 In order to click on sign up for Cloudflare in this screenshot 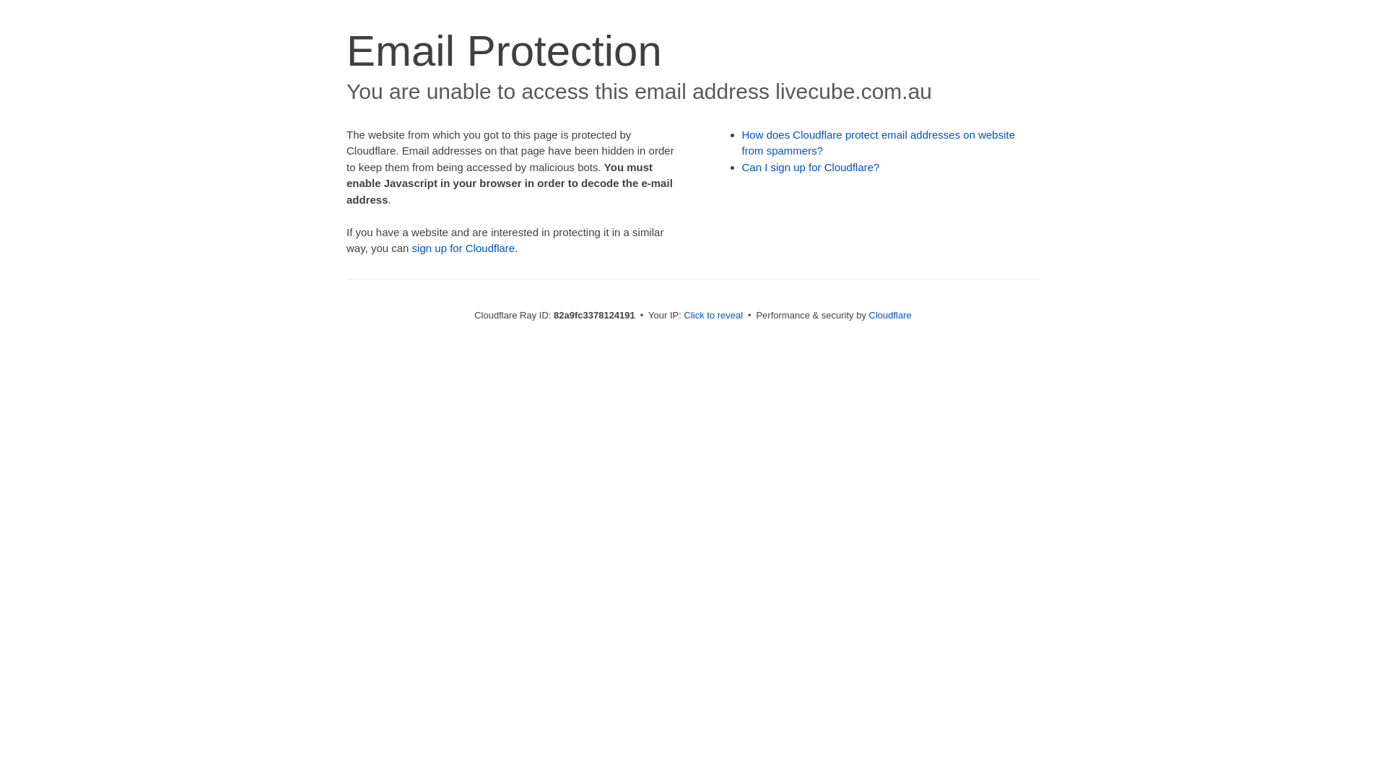, I will do `click(463, 248)`.